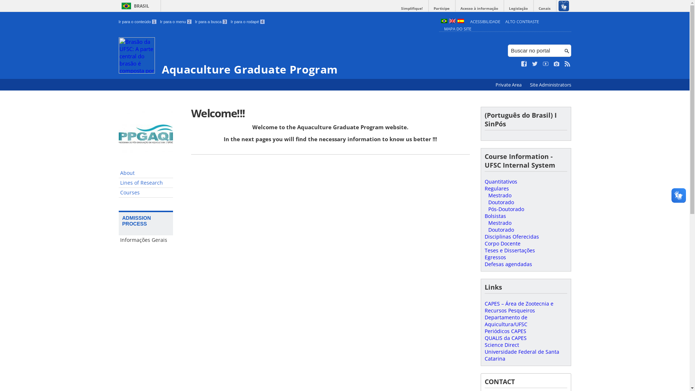 Image resolution: width=695 pixels, height=391 pixels. I want to click on Regulares, so click(497, 188).